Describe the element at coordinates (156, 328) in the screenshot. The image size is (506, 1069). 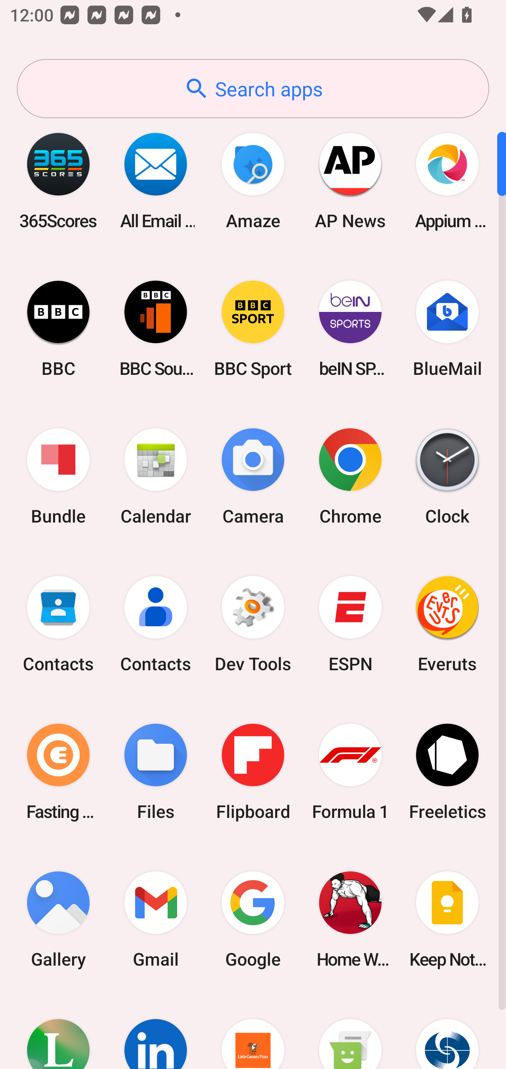
I see `BBC Sounds` at that location.